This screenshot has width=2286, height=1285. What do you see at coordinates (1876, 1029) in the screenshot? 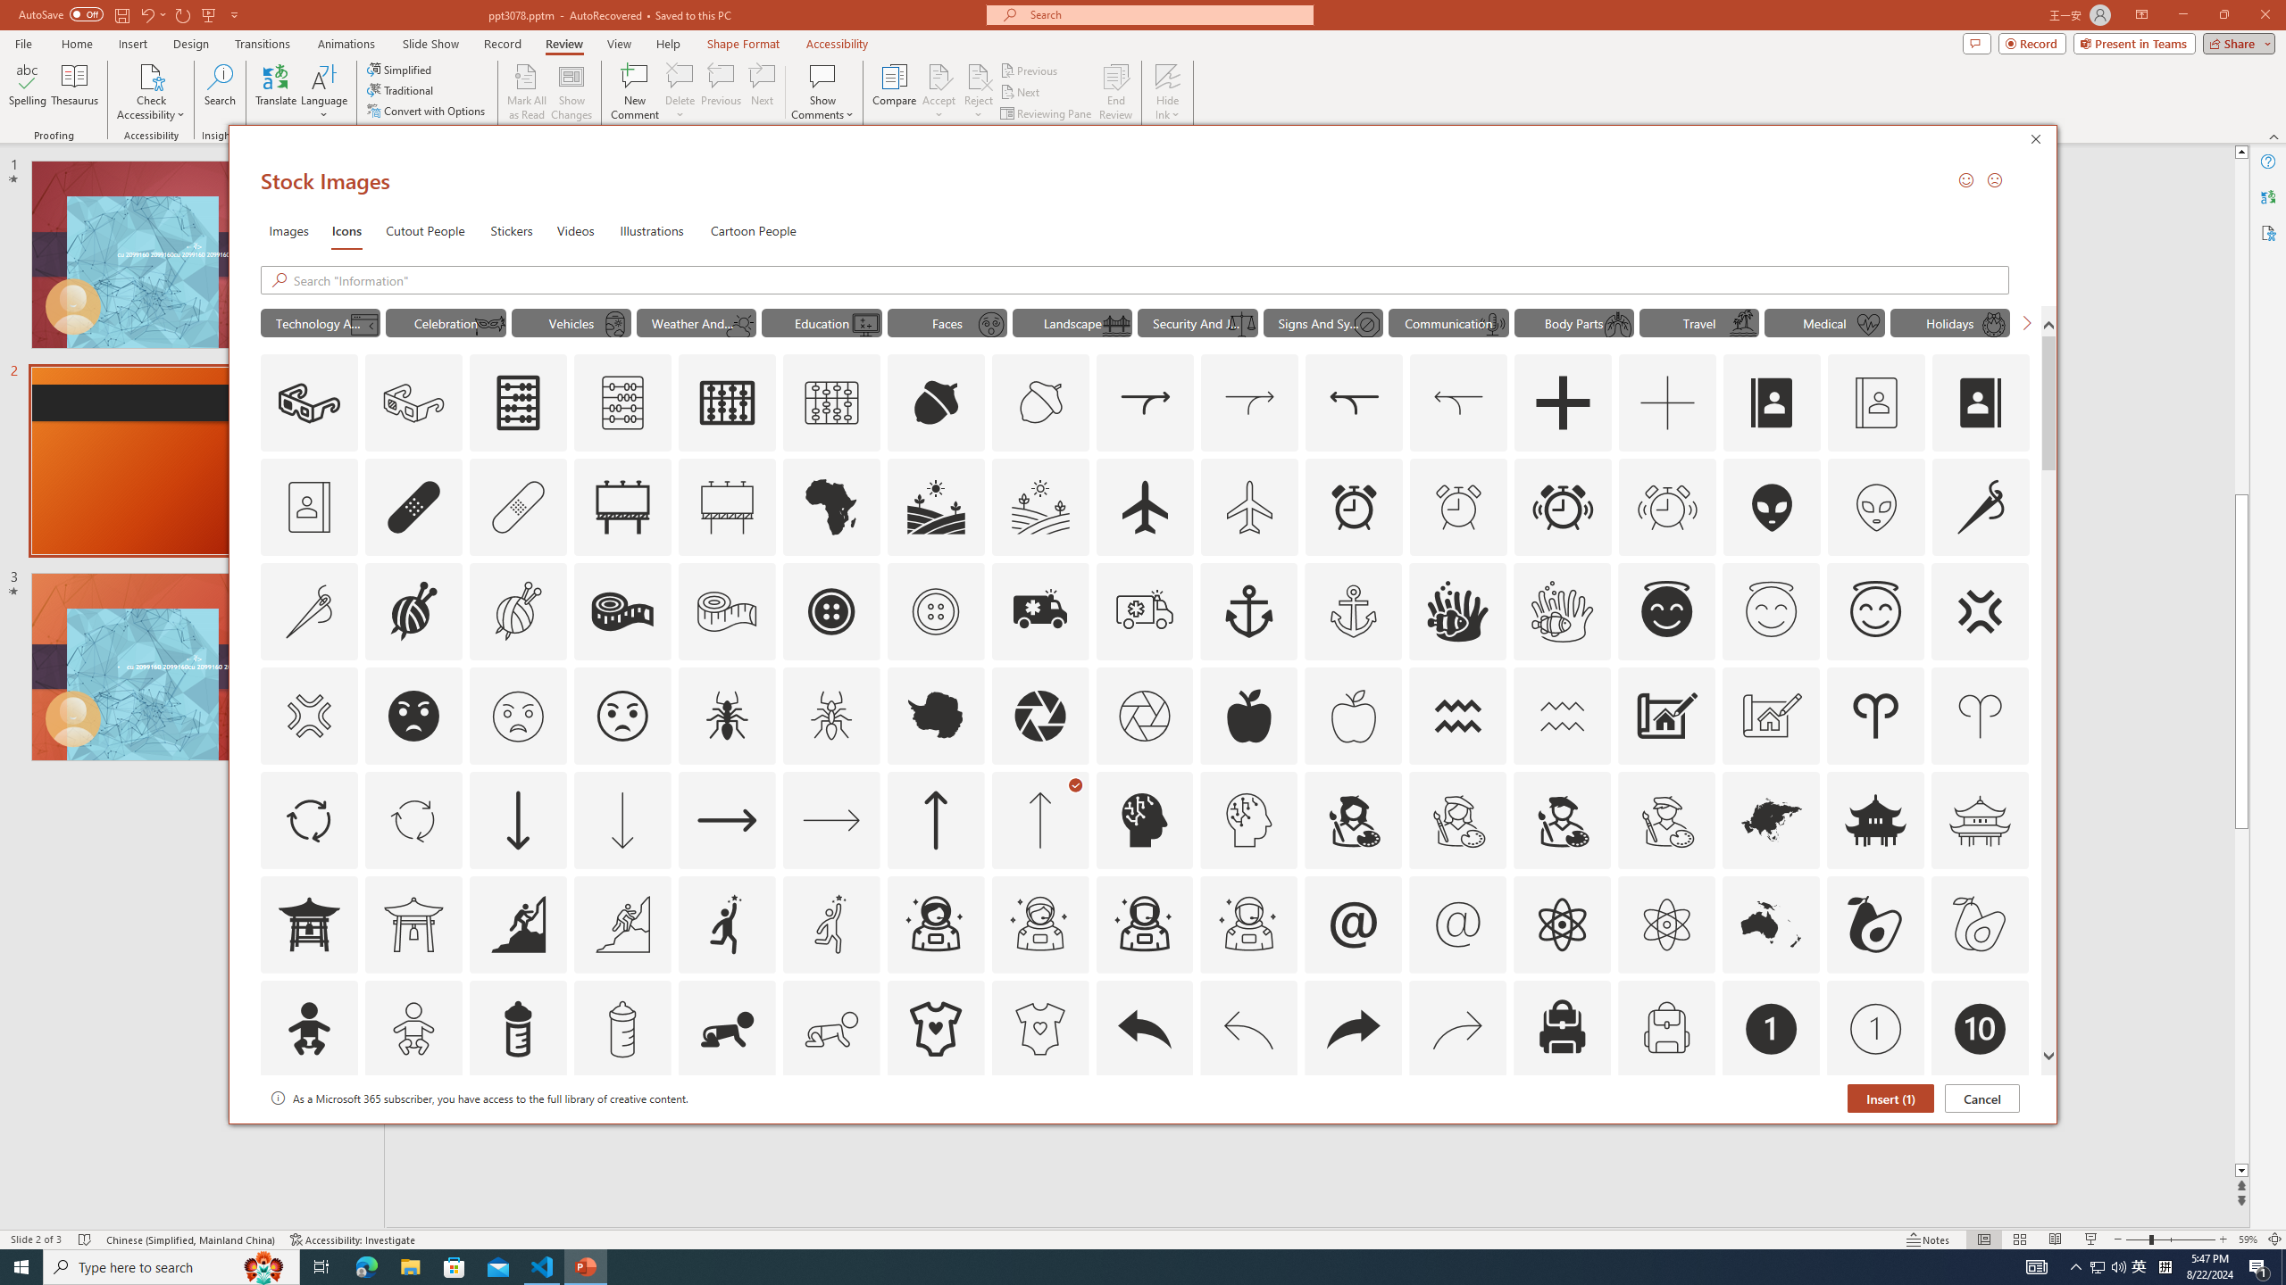
I see `AutomationID: Icons_Badge1_M` at bounding box center [1876, 1029].